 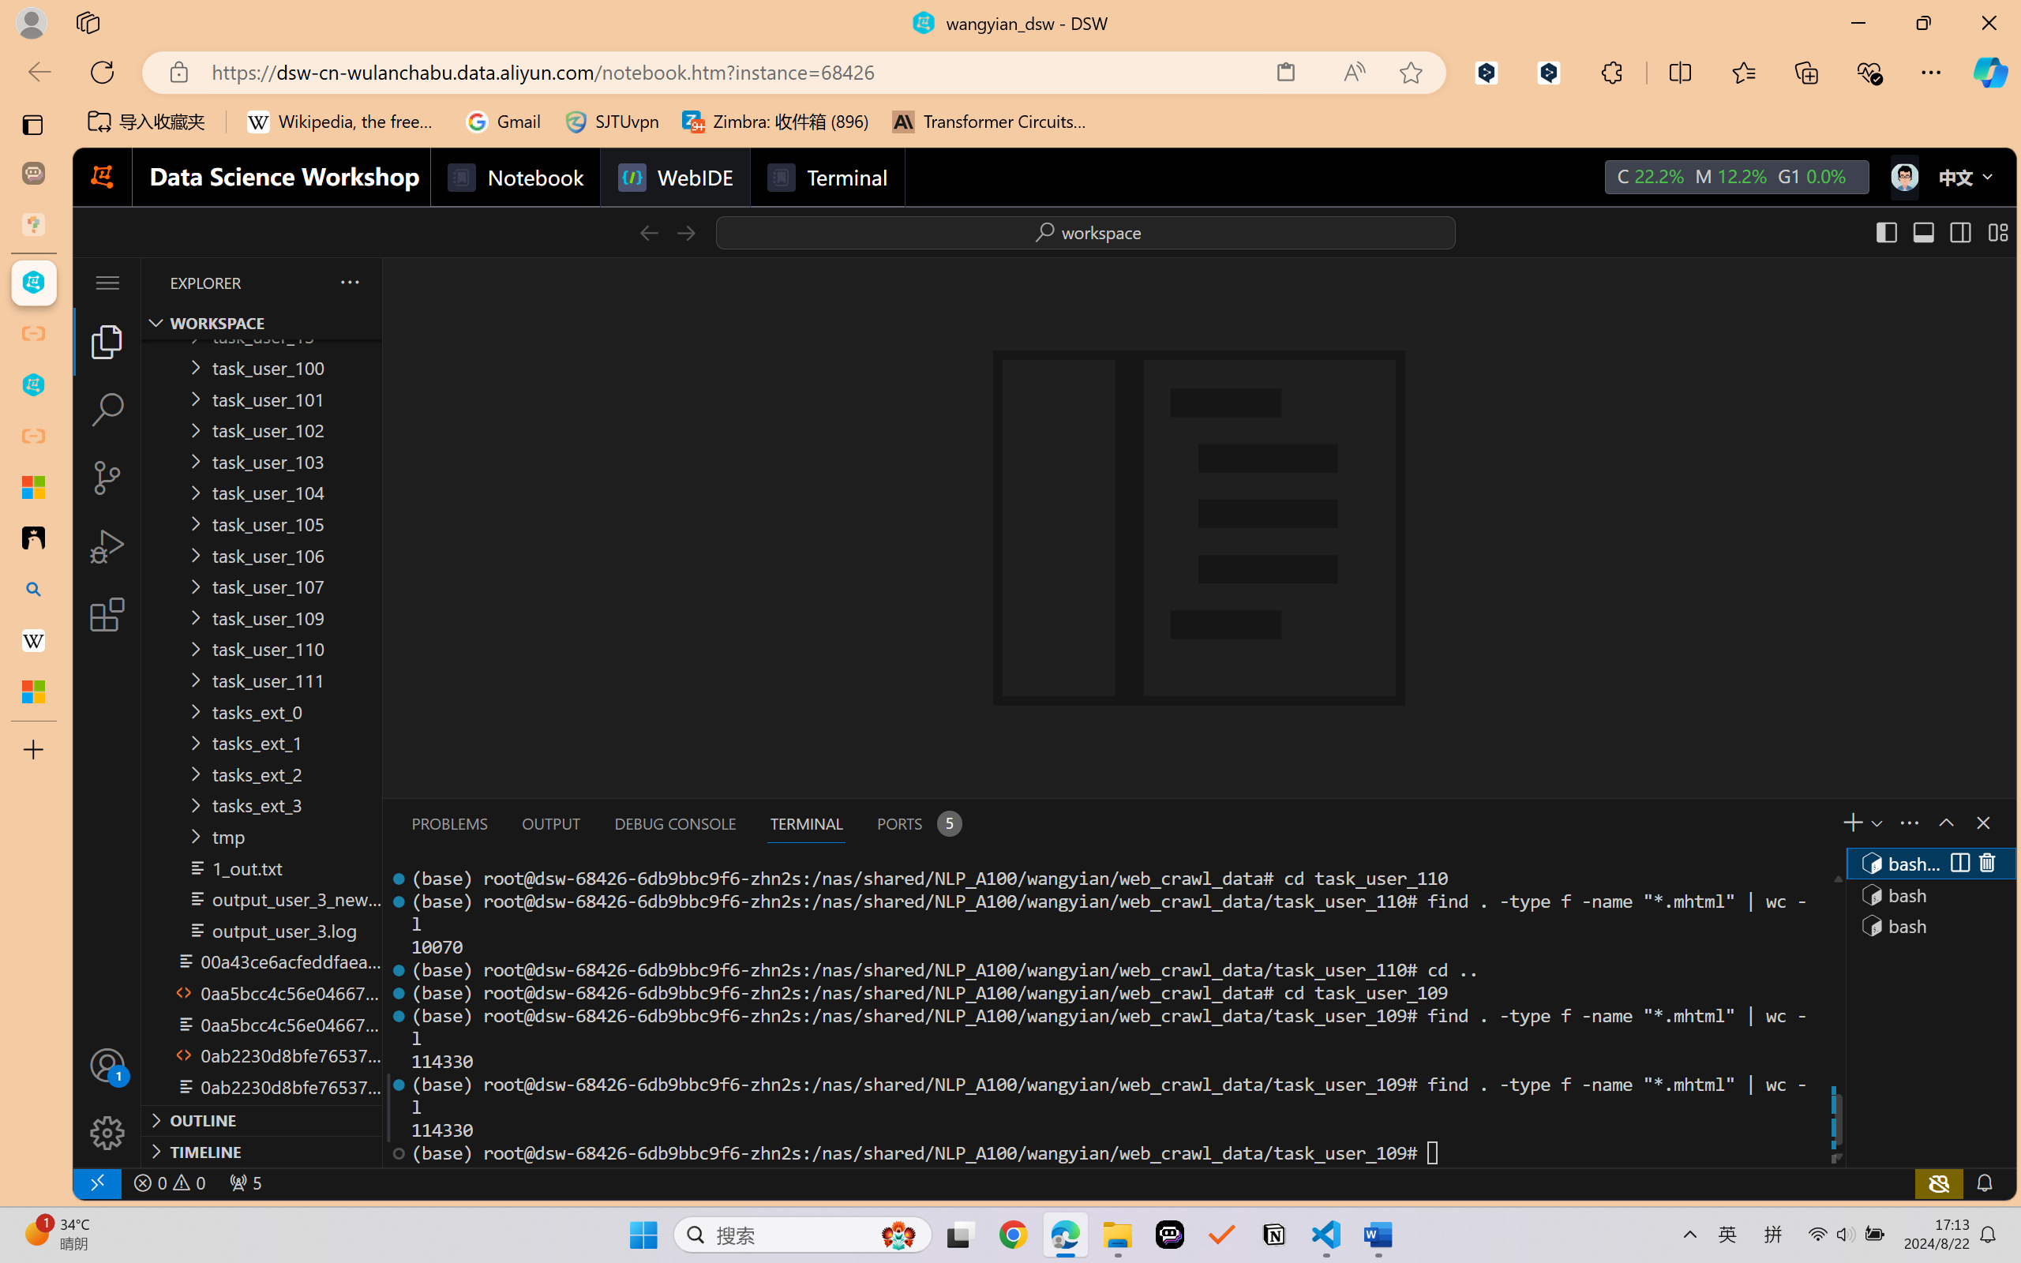 What do you see at coordinates (96, 1182) in the screenshot?
I see `remote` at bounding box center [96, 1182].